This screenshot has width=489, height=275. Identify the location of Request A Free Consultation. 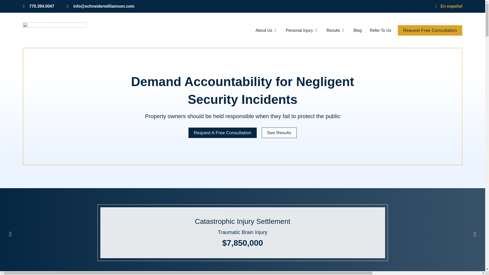
(223, 133).